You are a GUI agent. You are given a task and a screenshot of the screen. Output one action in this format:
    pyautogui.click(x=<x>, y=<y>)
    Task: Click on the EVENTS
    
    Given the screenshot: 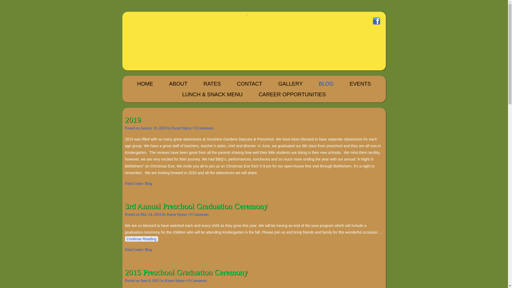 What is the action you would take?
    pyautogui.click(x=360, y=83)
    